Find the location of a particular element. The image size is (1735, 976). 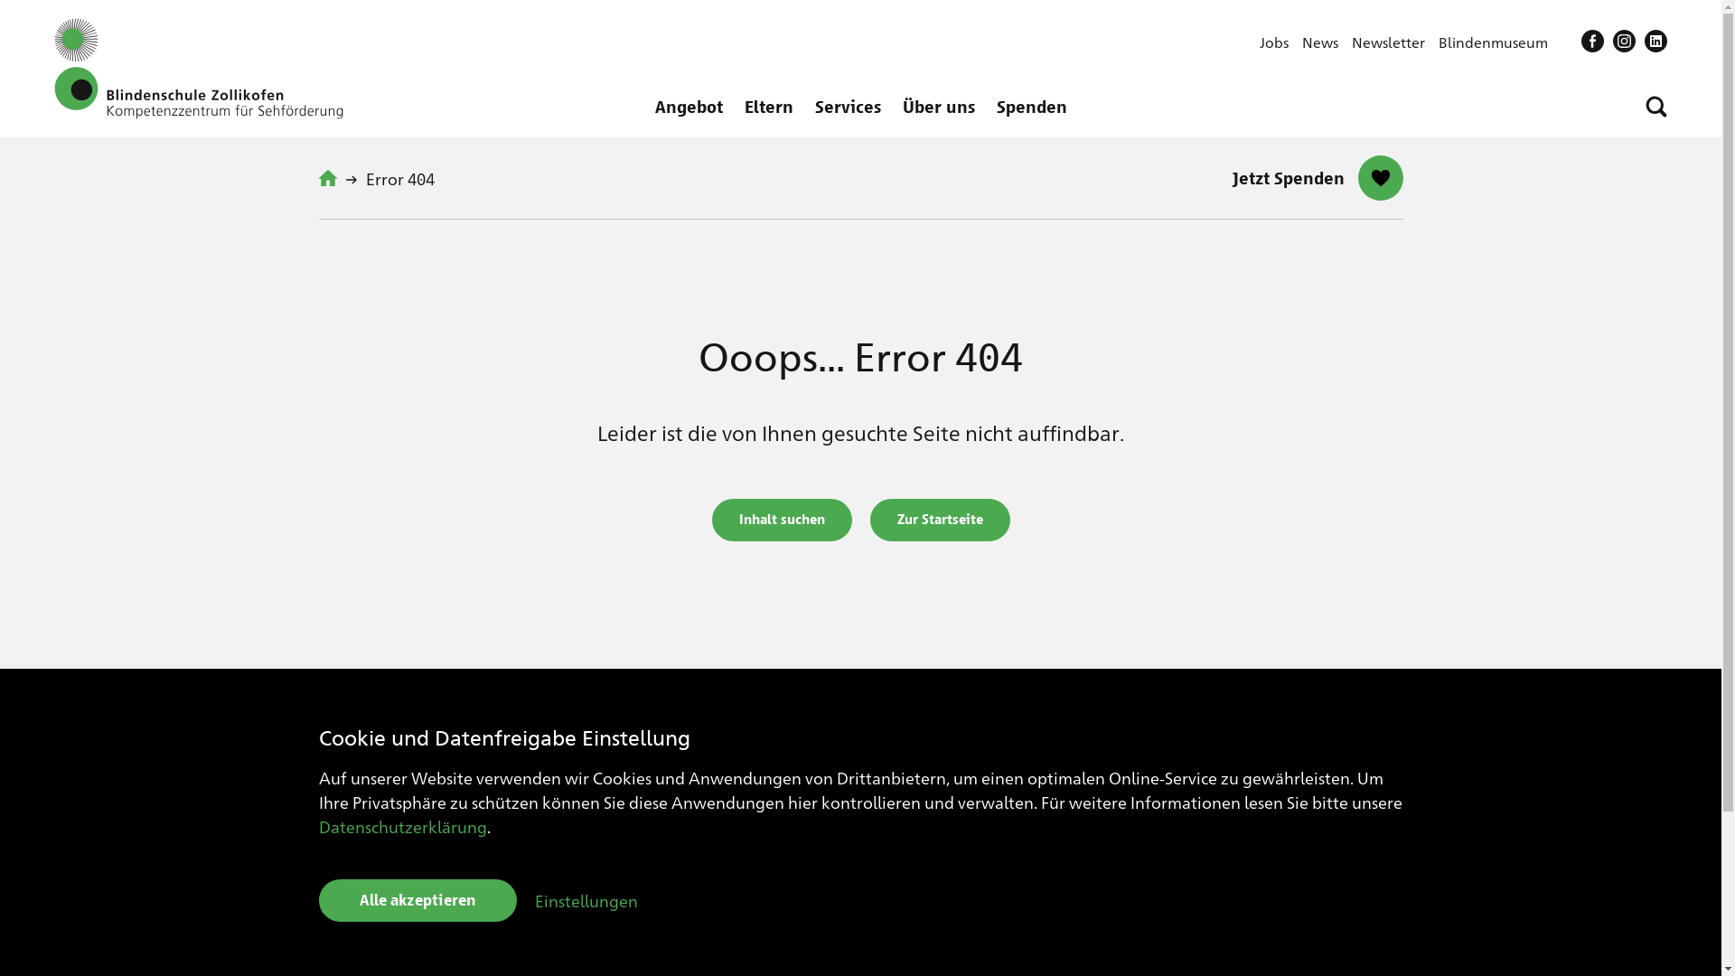

Newsletter is located at coordinates (1388, 42).